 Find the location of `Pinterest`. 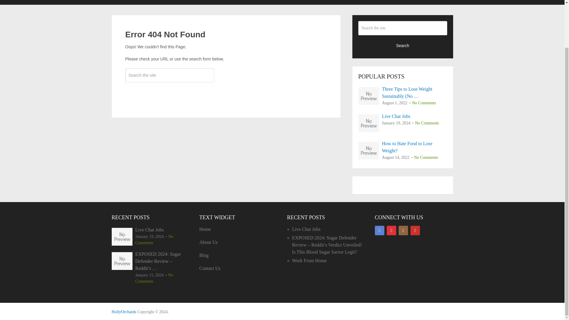

Pinterest is located at coordinates (391, 231).